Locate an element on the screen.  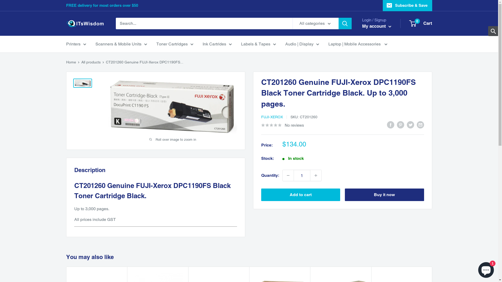
Buy it now is located at coordinates (384, 195).